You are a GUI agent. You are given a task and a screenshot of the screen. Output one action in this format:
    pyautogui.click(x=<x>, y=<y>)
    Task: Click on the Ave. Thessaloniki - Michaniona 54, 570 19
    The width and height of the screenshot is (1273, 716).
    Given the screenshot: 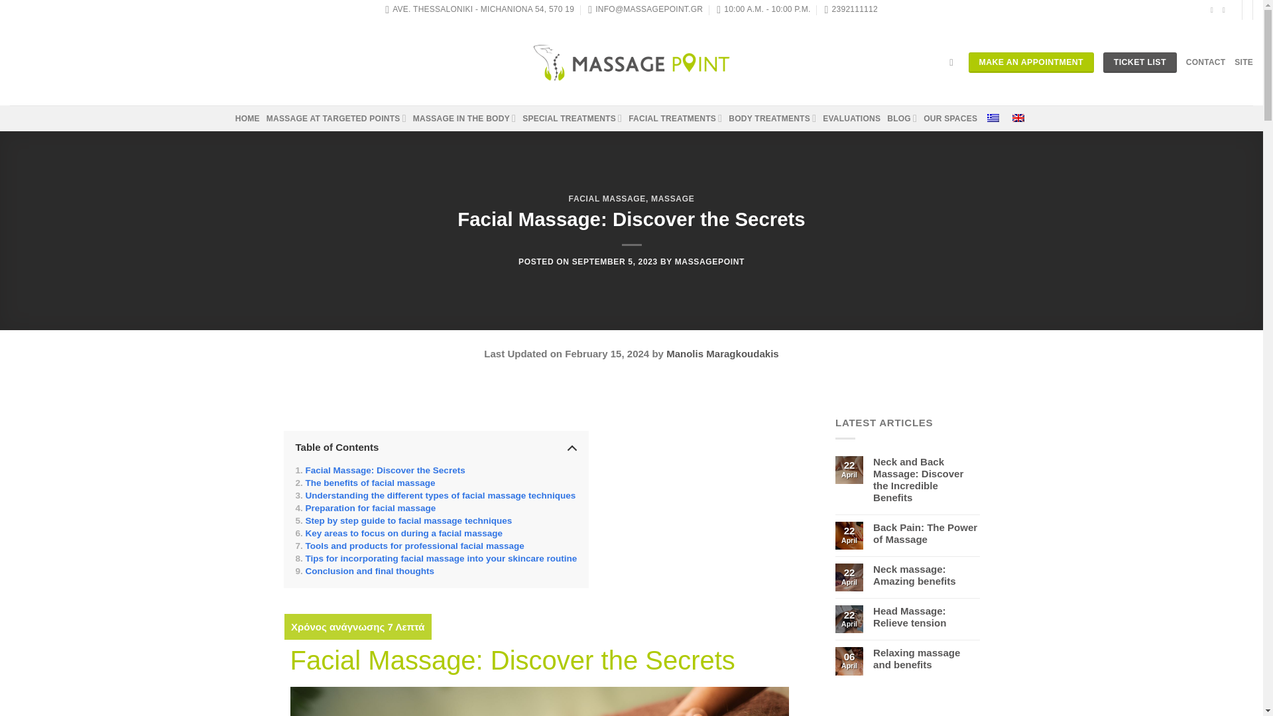 What is the action you would take?
    pyautogui.click(x=479, y=9)
    